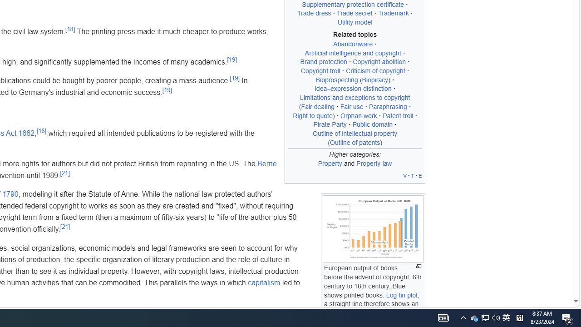  What do you see at coordinates (355, 142) in the screenshot?
I see `Outline of patents` at bounding box center [355, 142].